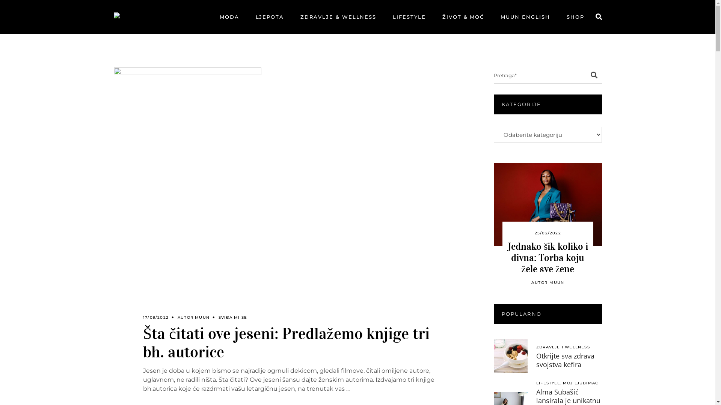  What do you see at coordinates (270, 17) in the screenshot?
I see `LJEPOTA` at bounding box center [270, 17].